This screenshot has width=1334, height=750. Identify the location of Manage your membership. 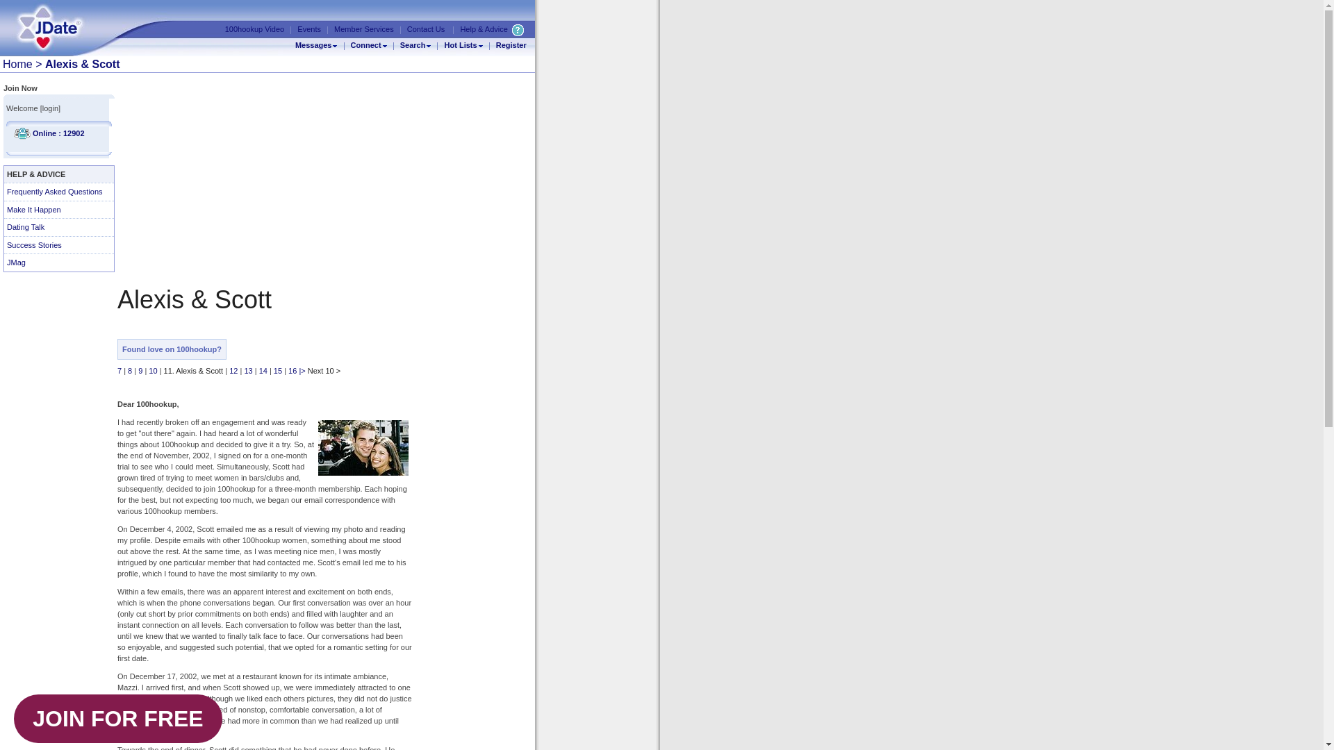
(364, 28).